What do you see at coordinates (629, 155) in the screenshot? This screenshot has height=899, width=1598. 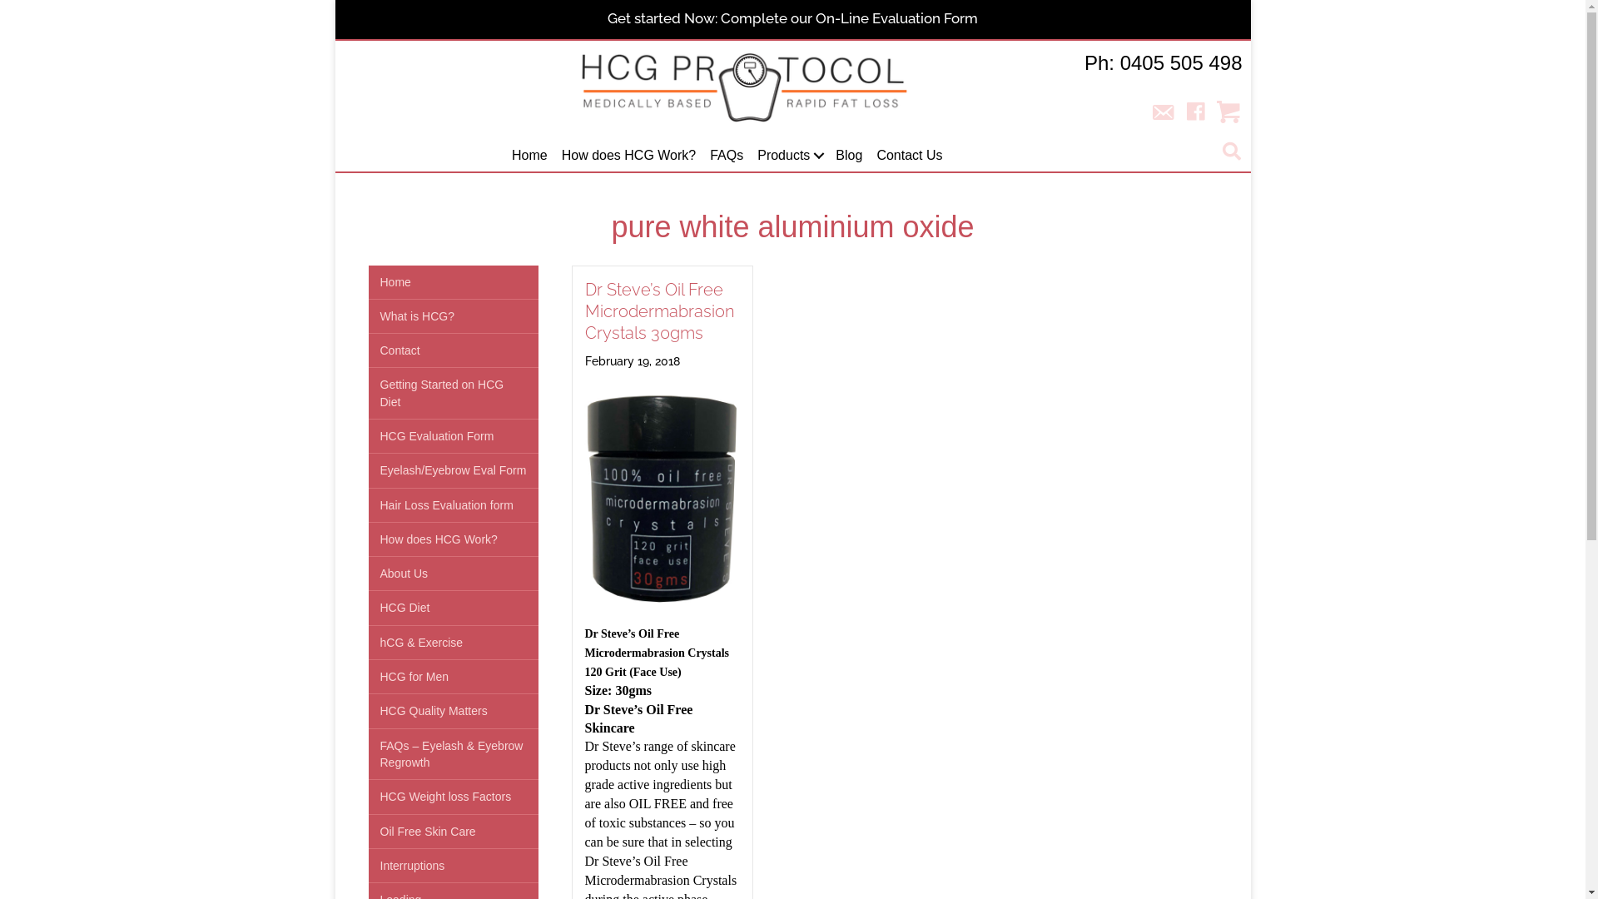 I see `How does HCG Work?` at bounding box center [629, 155].